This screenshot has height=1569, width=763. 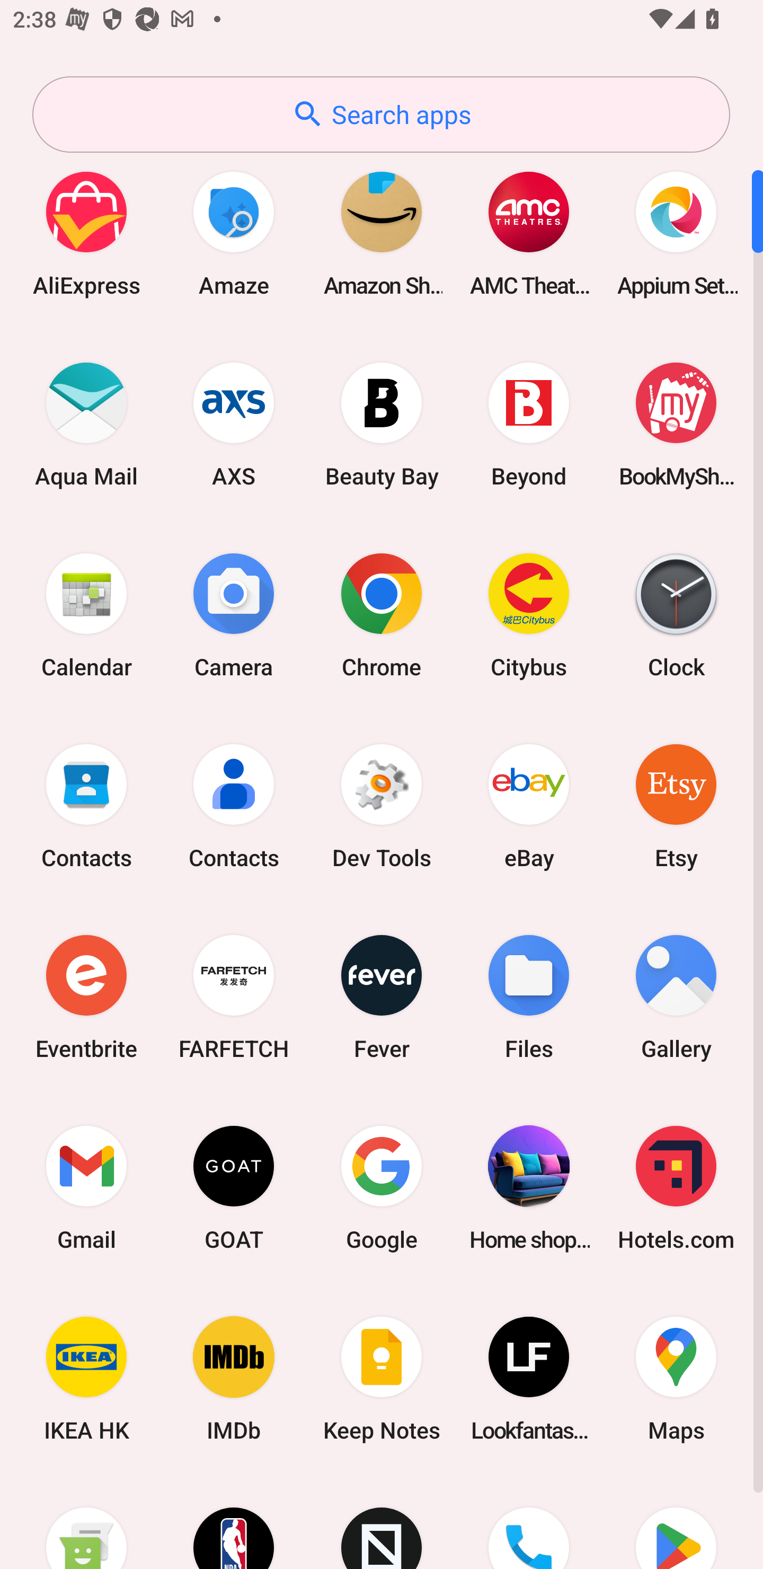 What do you see at coordinates (234, 1379) in the screenshot?
I see `IMDb` at bounding box center [234, 1379].